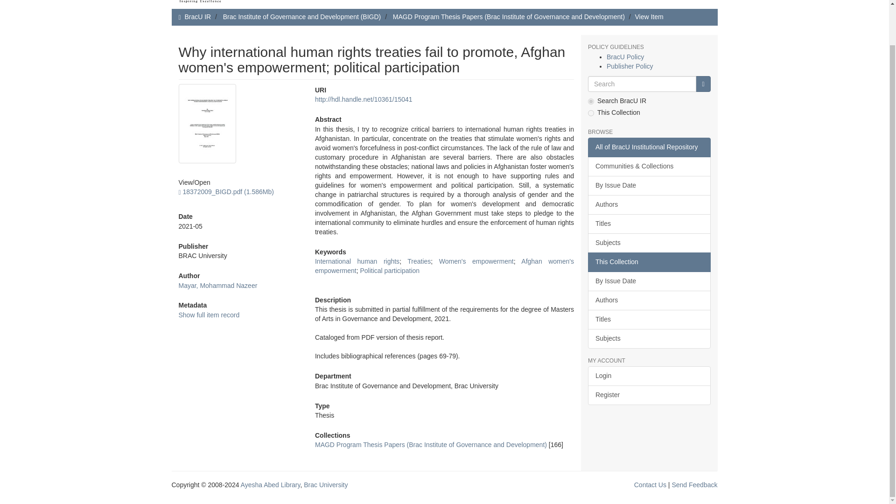 The width and height of the screenshot is (896, 504). What do you see at coordinates (419, 261) in the screenshot?
I see `Treaties` at bounding box center [419, 261].